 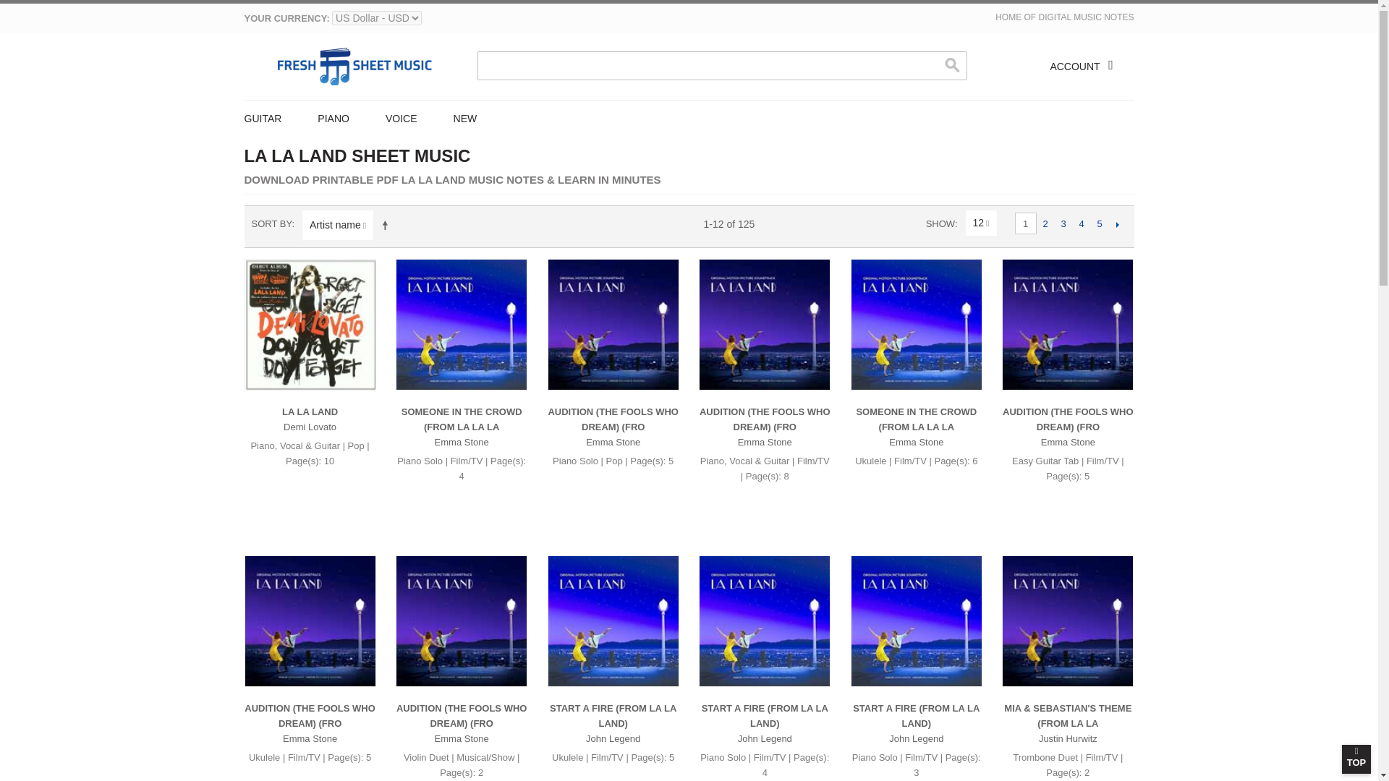 I want to click on TOP, so click(x=1356, y=759).